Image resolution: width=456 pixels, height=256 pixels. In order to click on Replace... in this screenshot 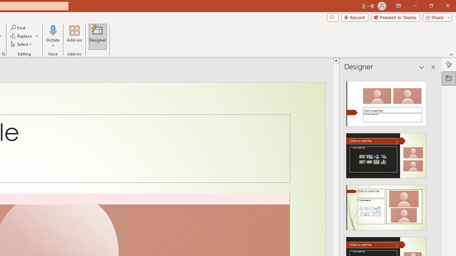, I will do `click(24, 36)`.